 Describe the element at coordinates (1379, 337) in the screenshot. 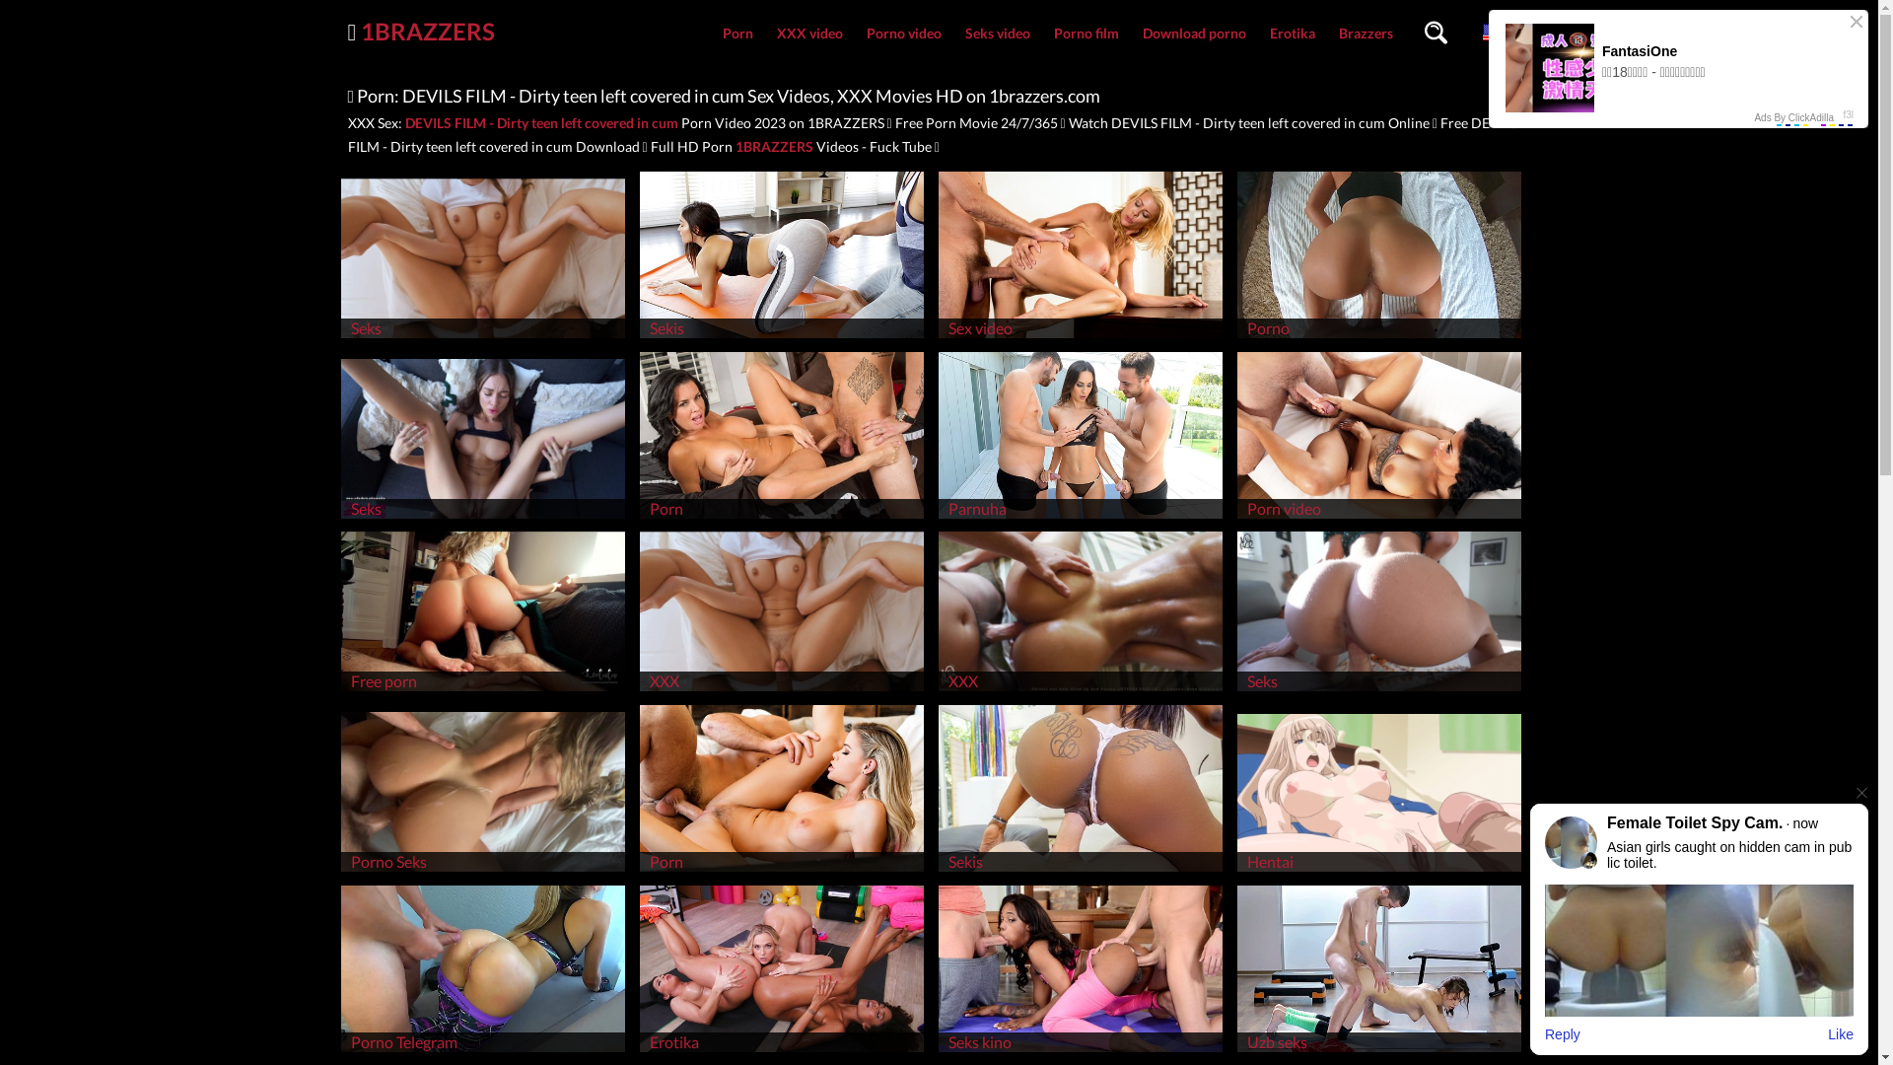

I see `Porno` at that location.